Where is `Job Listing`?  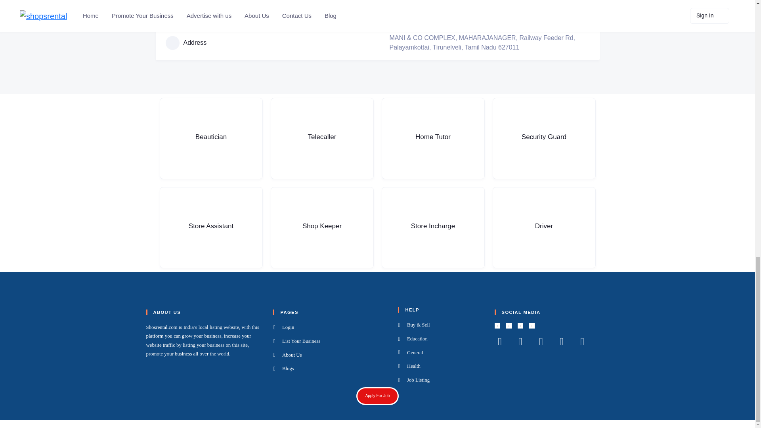
Job Listing is located at coordinates (441, 380).